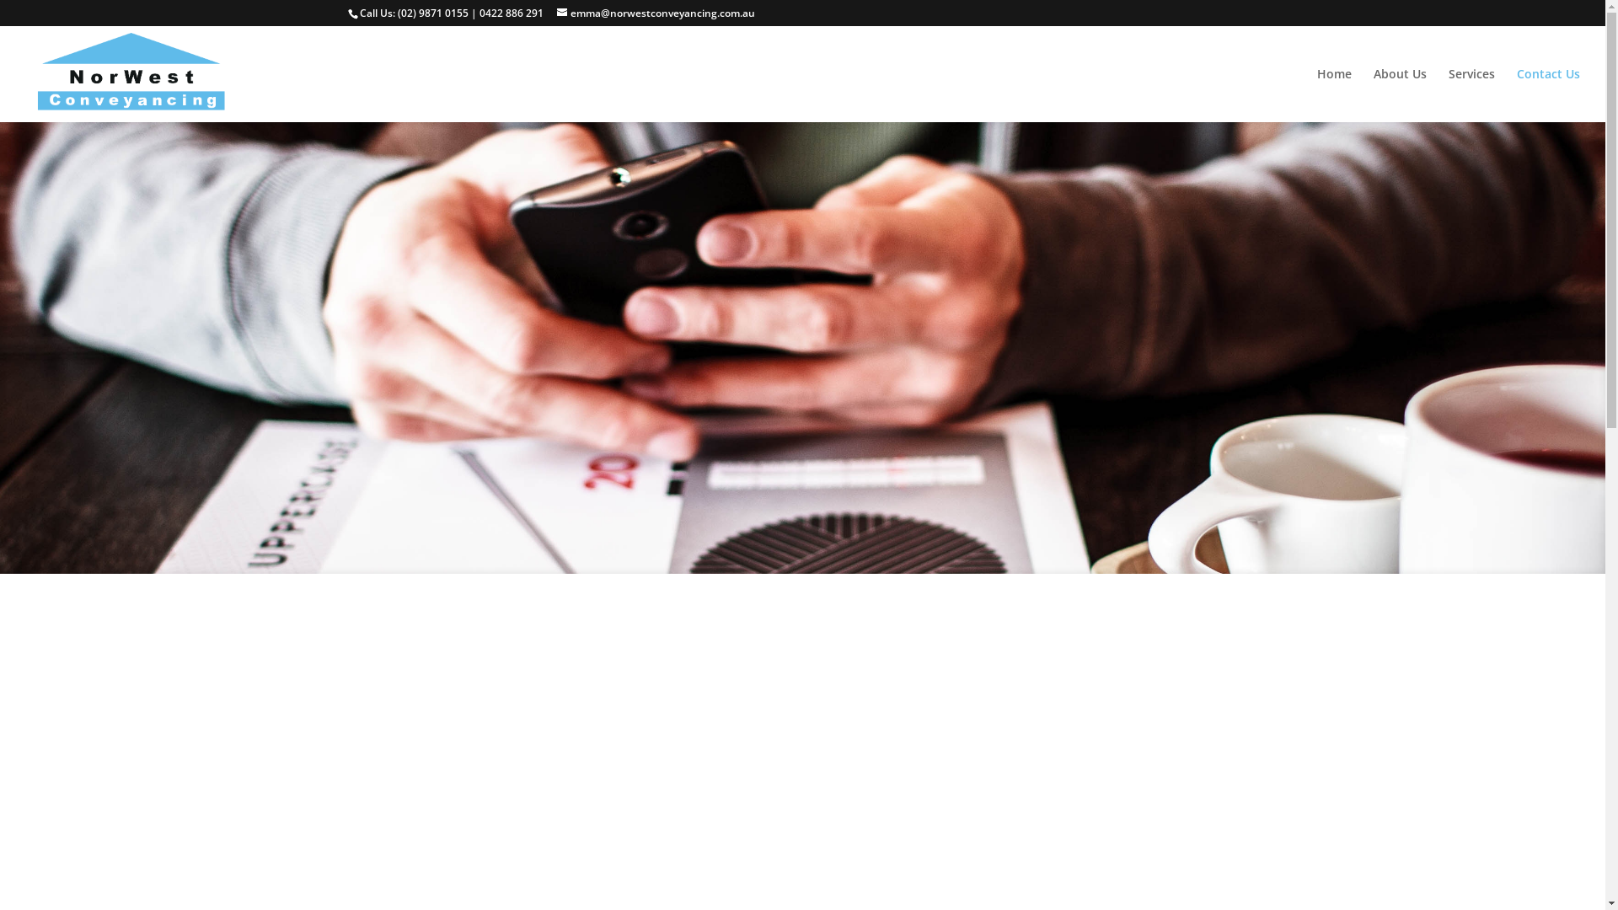 Image resolution: width=1618 pixels, height=910 pixels. I want to click on Services, so click(1471, 95).